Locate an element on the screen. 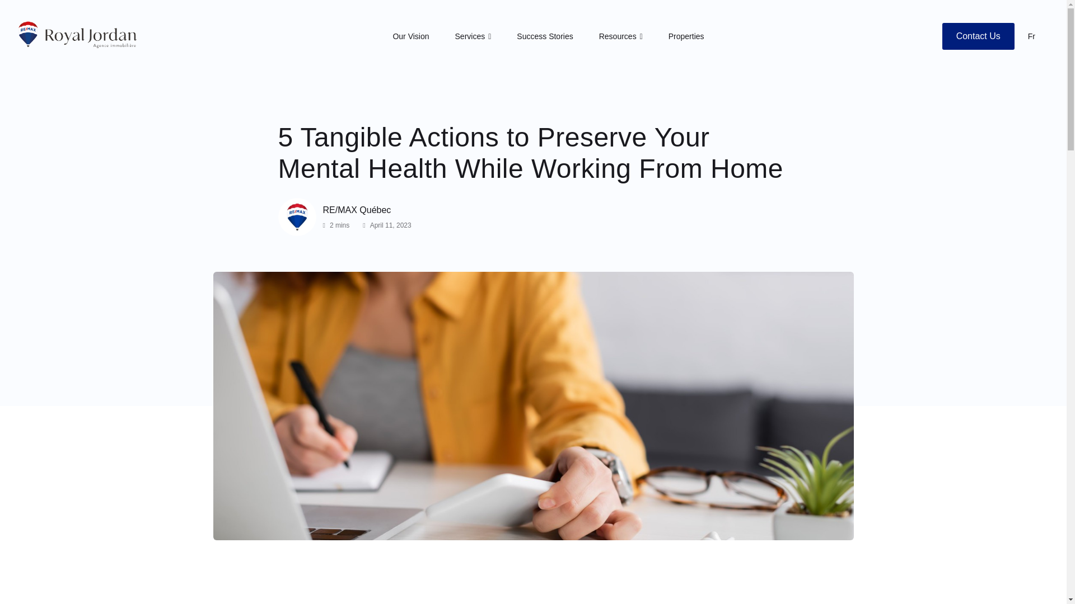 The image size is (1075, 604). Our Vision is located at coordinates (410, 36).